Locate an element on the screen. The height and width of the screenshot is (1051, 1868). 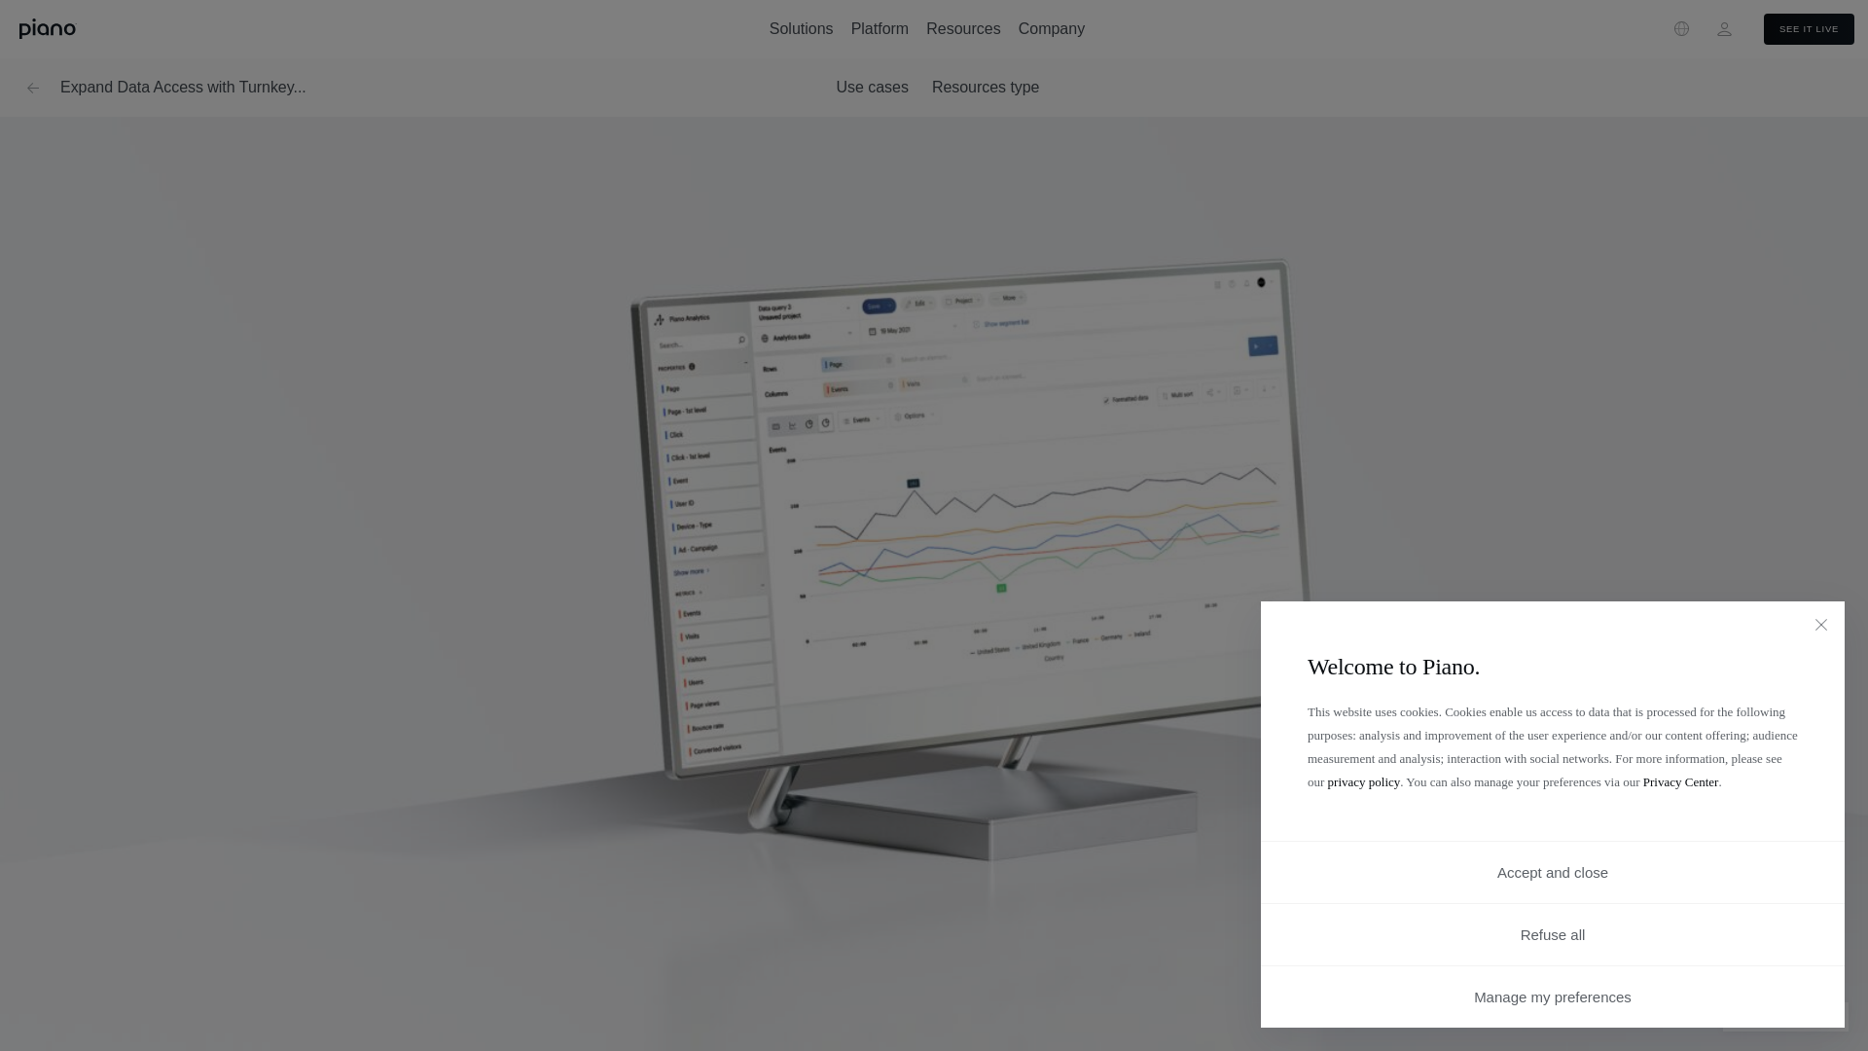
Resources type is located at coordinates (987, 87).